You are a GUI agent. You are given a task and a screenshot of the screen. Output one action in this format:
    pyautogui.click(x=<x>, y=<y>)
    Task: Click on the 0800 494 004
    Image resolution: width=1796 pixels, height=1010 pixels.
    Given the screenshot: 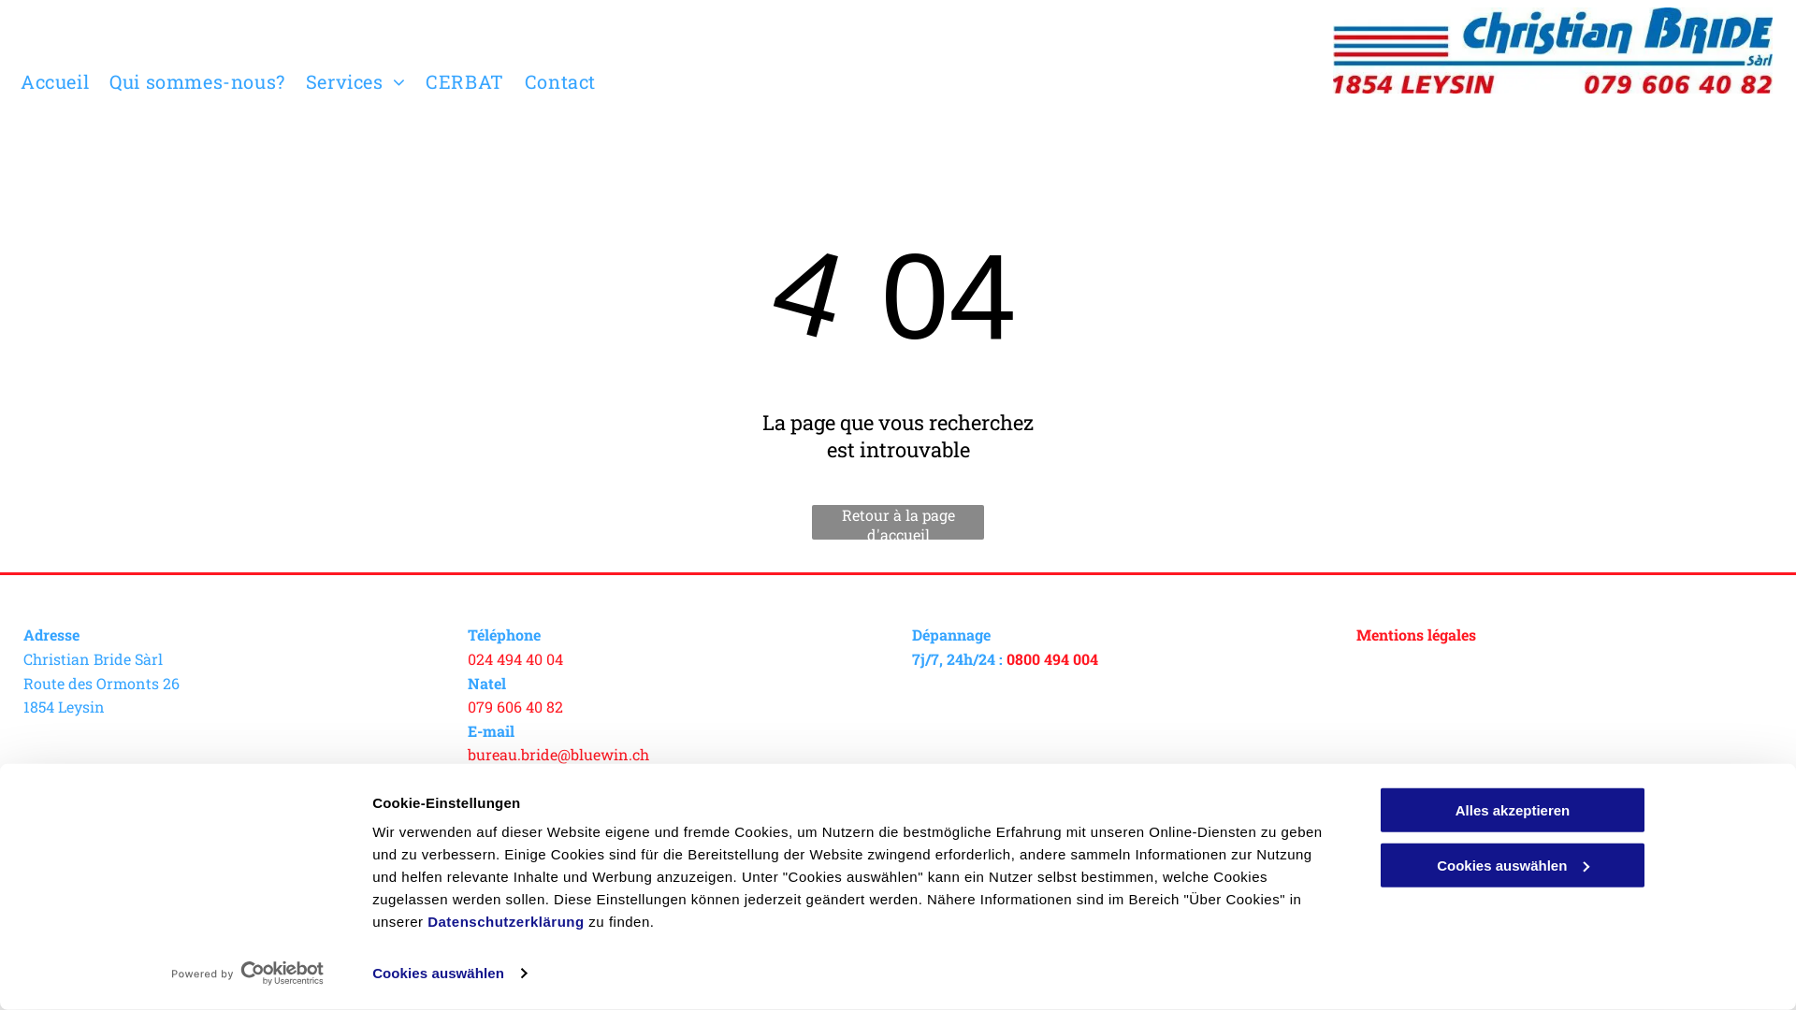 What is the action you would take?
    pyautogui.click(x=1052, y=658)
    